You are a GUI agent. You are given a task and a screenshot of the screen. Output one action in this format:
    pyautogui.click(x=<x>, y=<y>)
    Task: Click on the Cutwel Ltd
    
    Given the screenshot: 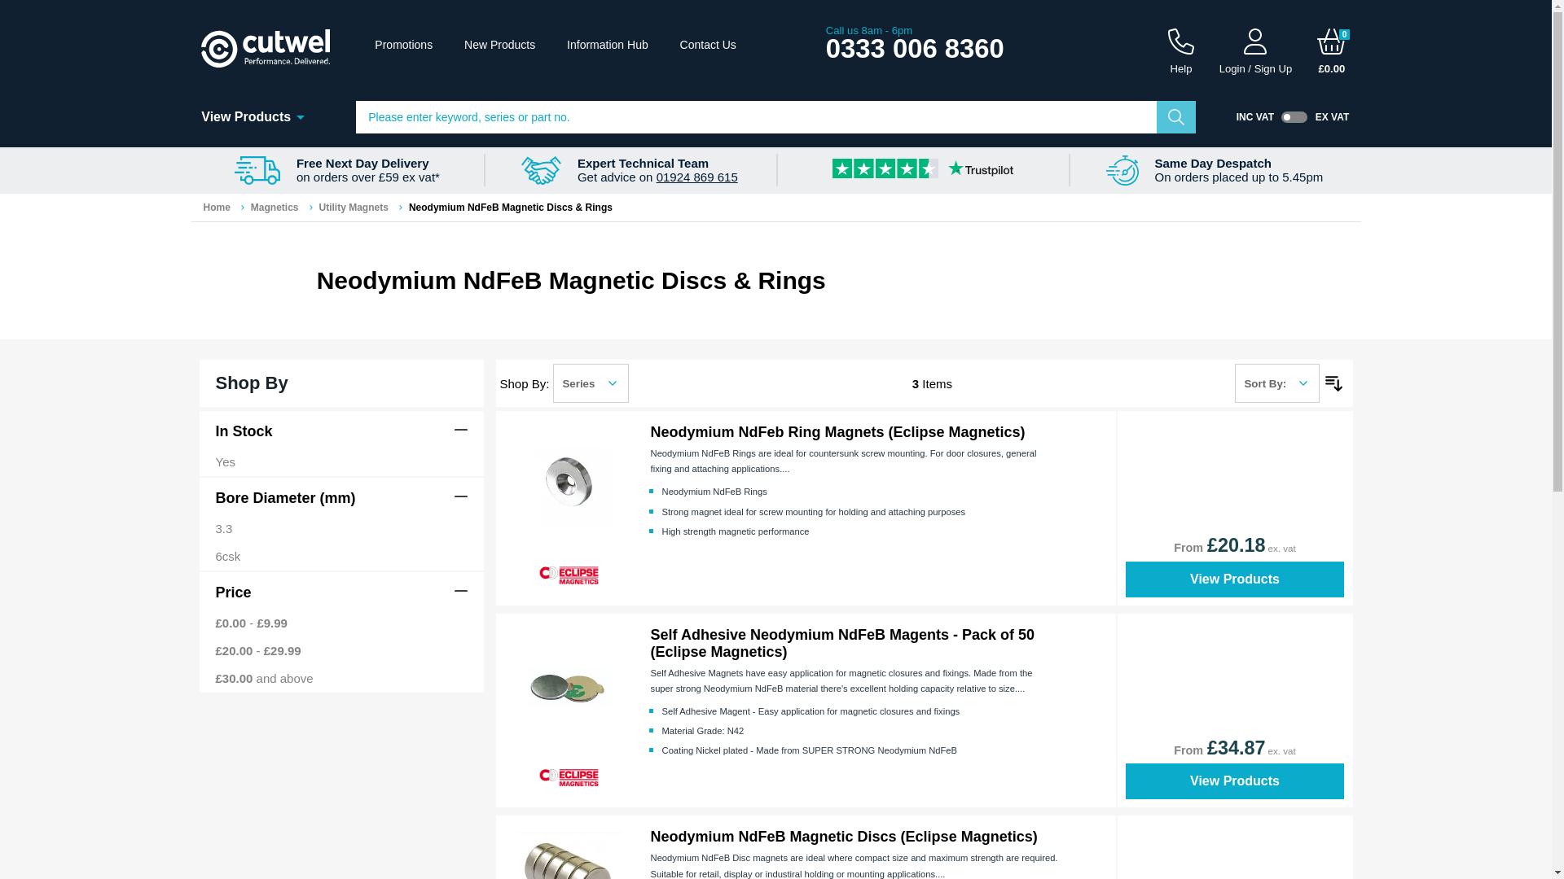 What is the action you would take?
    pyautogui.click(x=266, y=47)
    